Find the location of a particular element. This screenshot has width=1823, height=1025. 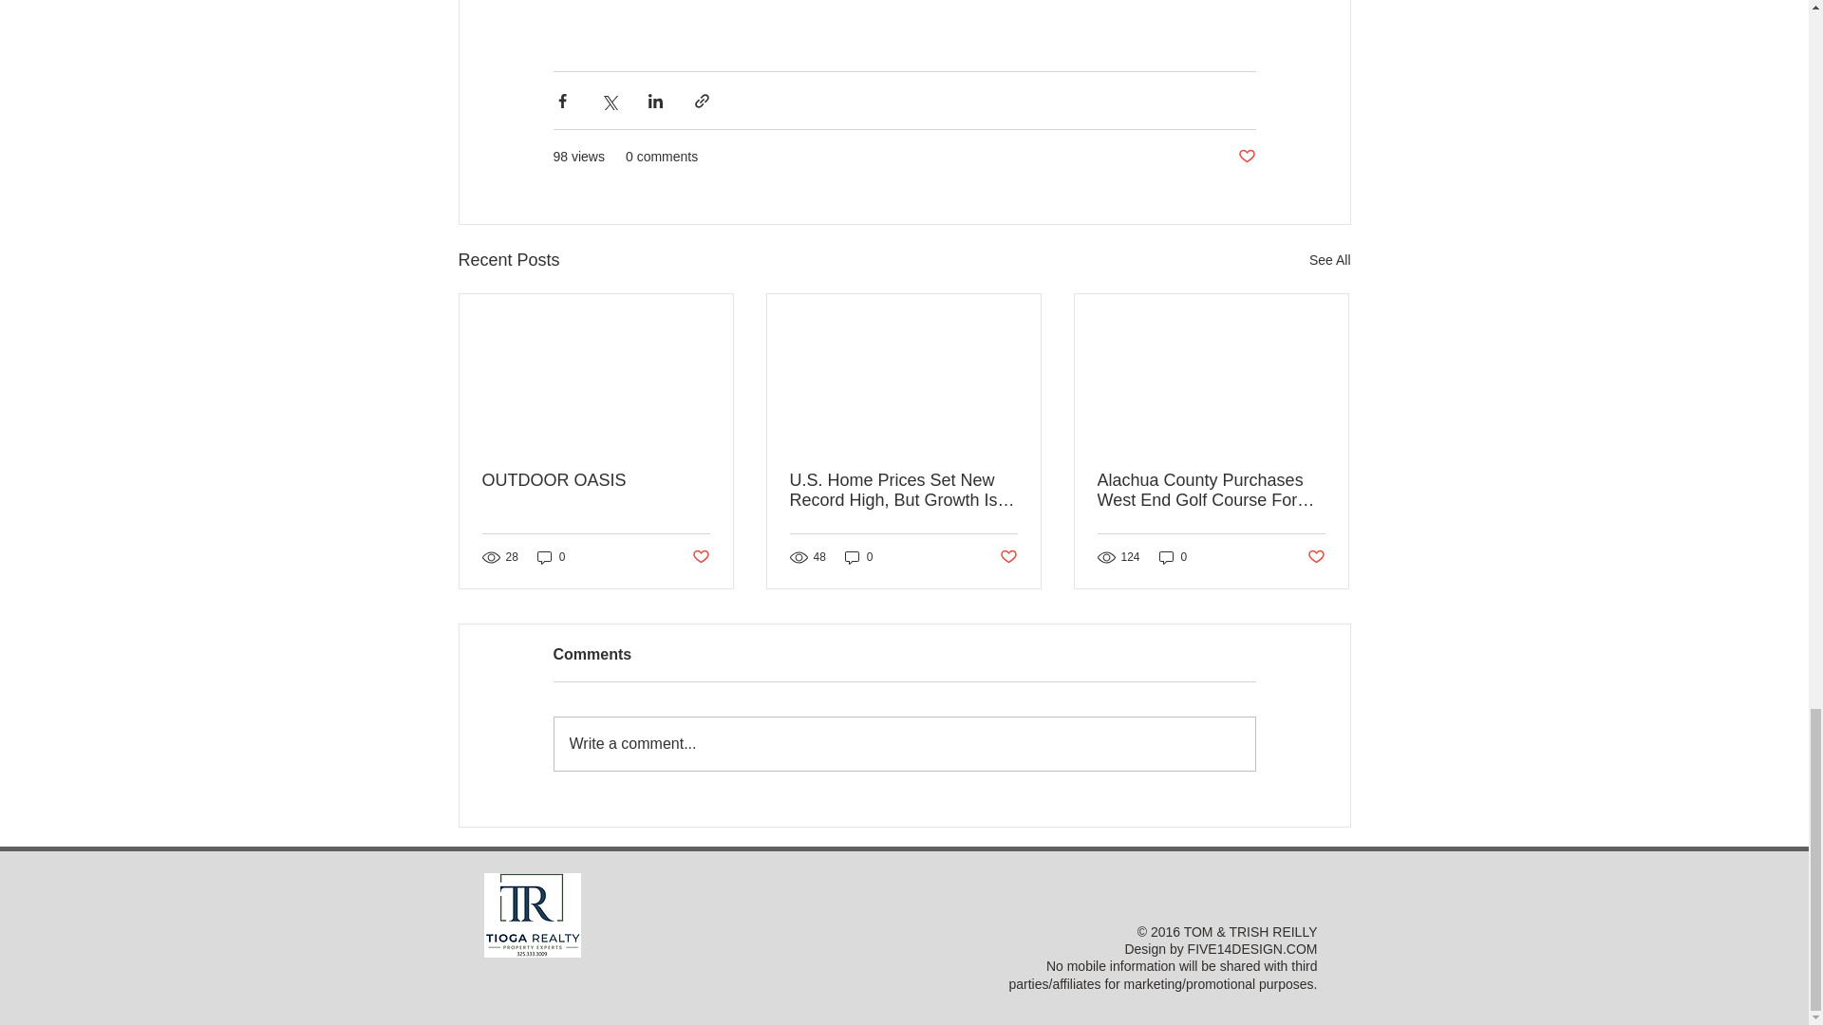

See All is located at coordinates (1329, 260).